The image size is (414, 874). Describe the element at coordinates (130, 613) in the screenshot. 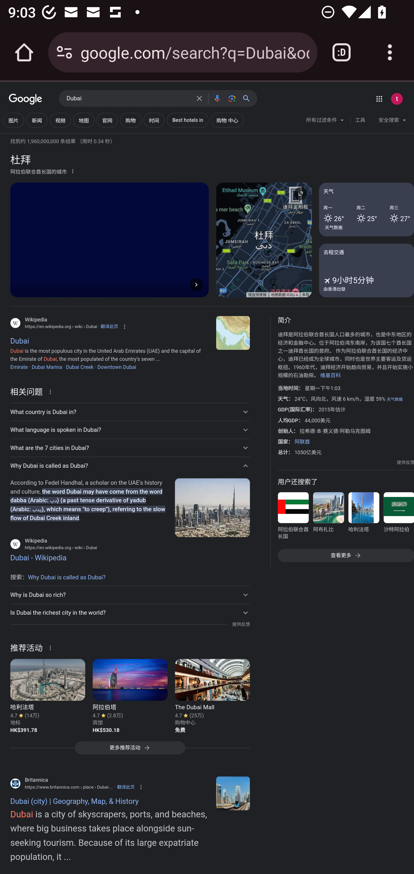

I see `Is Dubai the richest city in the world?` at that location.